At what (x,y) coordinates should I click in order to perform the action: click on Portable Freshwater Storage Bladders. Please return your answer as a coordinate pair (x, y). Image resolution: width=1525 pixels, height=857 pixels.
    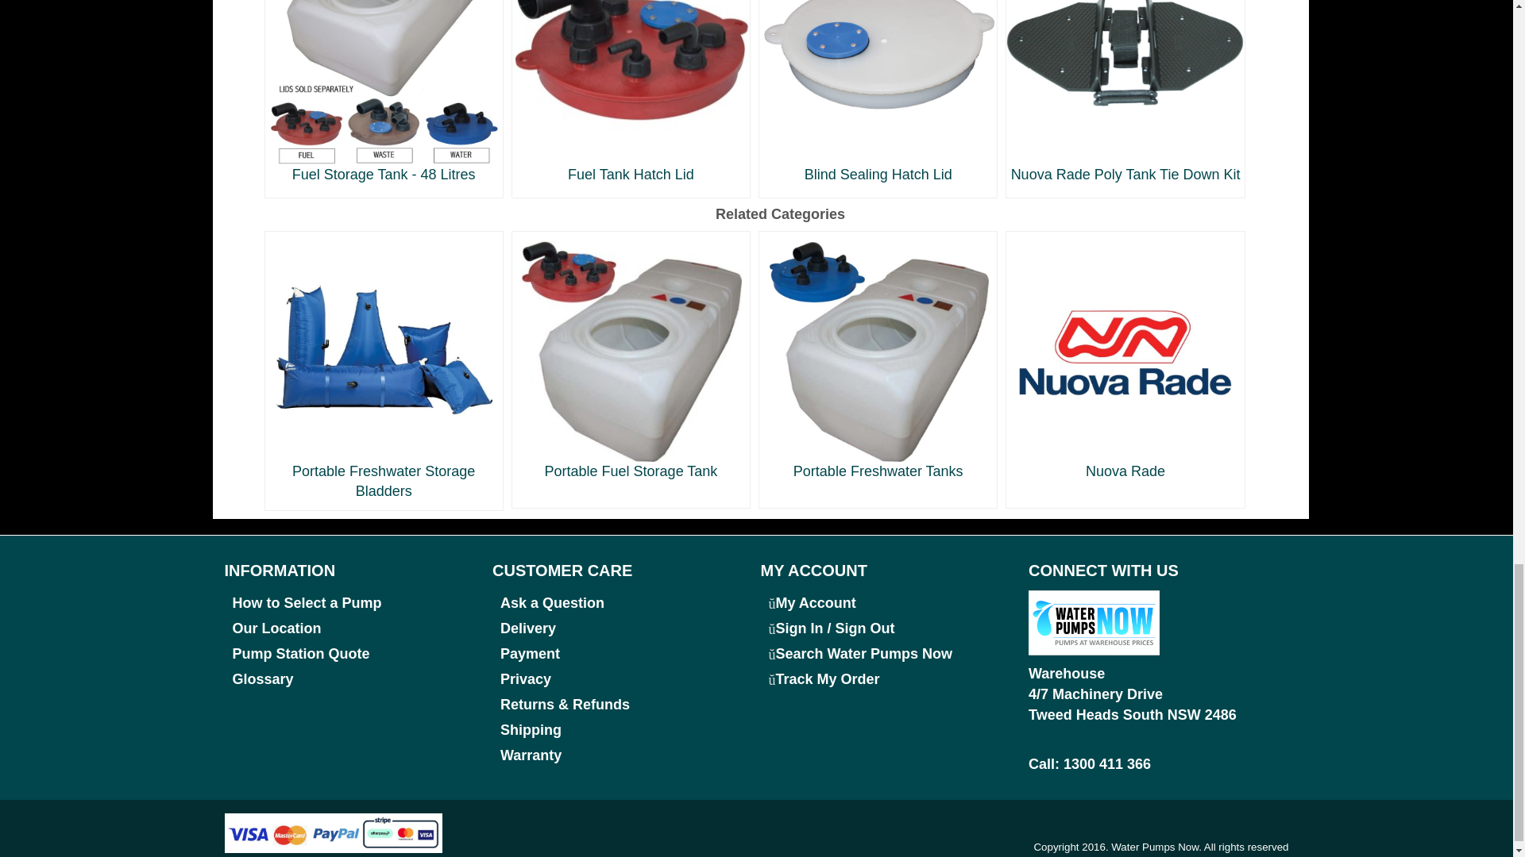
    Looking at the image, I should click on (383, 369).